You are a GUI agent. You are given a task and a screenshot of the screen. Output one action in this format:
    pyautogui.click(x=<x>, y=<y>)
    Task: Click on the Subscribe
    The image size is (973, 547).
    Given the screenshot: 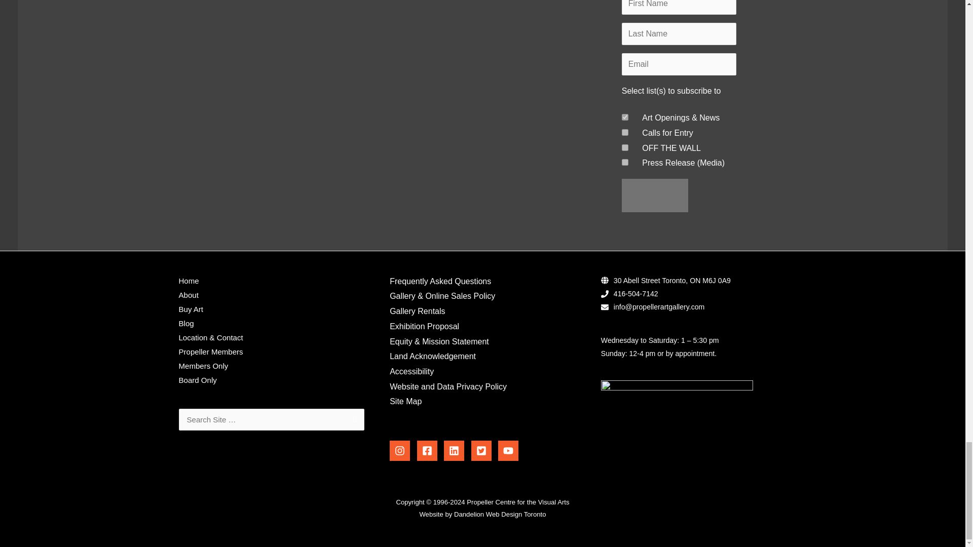 What is the action you would take?
    pyautogui.click(x=655, y=196)
    